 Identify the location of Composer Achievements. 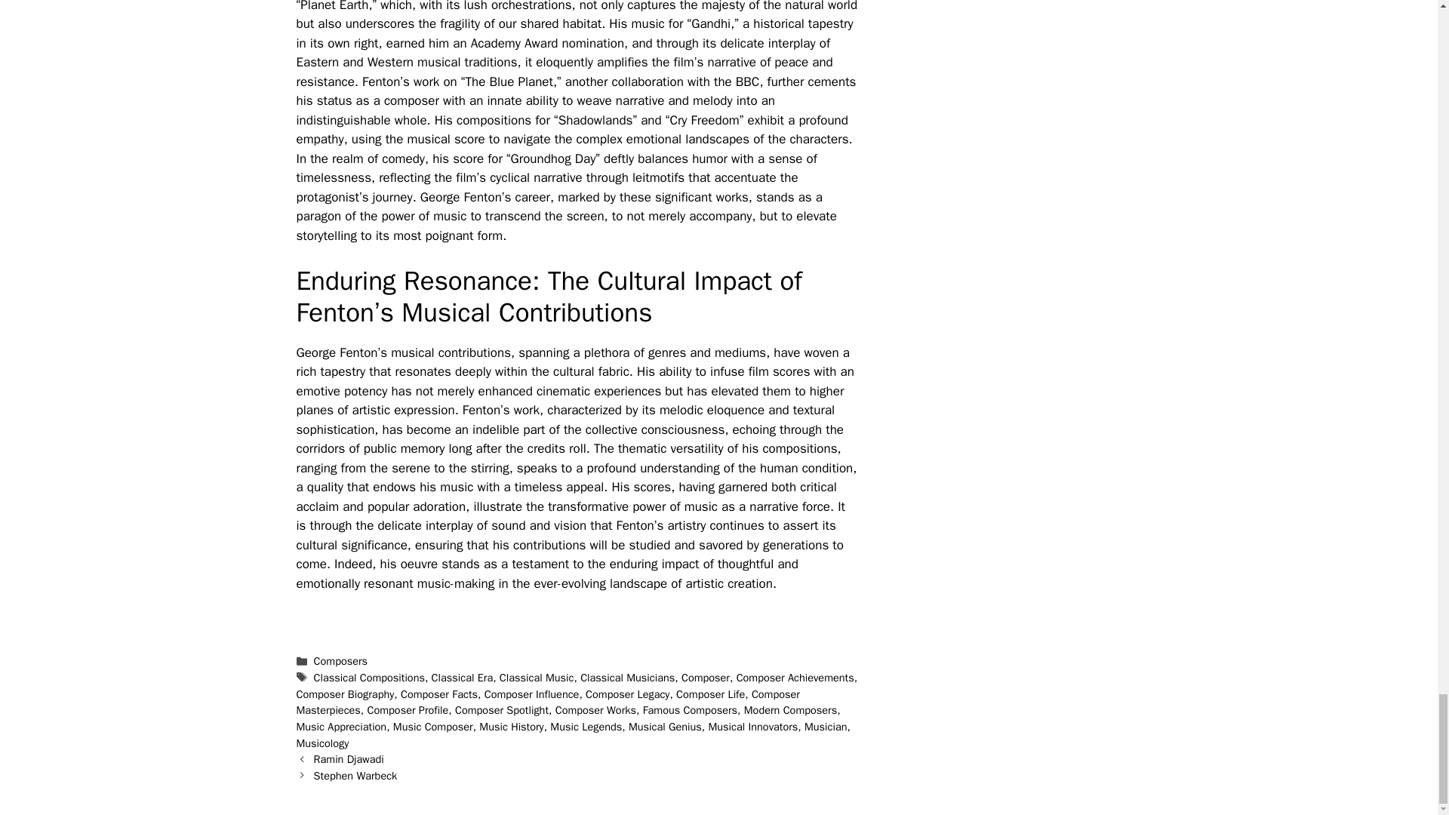
(795, 678).